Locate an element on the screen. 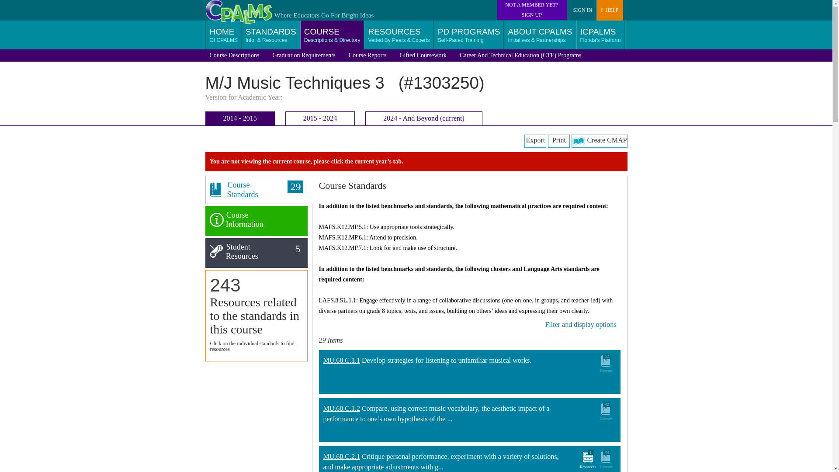 The height and width of the screenshot is (472, 839). Create CMAP is located at coordinates (599, 141).